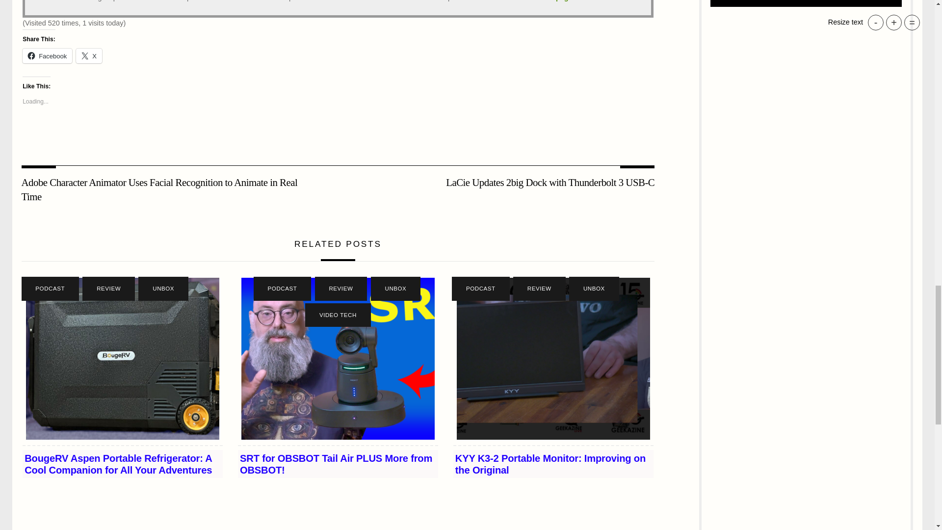 The height and width of the screenshot is (530, 942). What do you see at coordinates (806, 4) in the screenshot?
I see `Subscribe` at bounding box center [806, 4].